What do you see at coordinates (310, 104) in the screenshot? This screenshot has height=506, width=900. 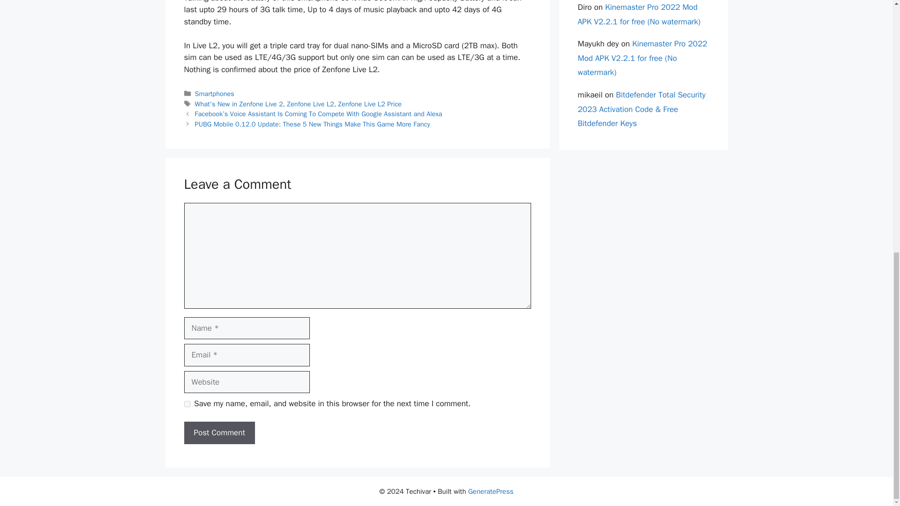 I see `Zenfone Live L2` at bounding box center [310, 104].